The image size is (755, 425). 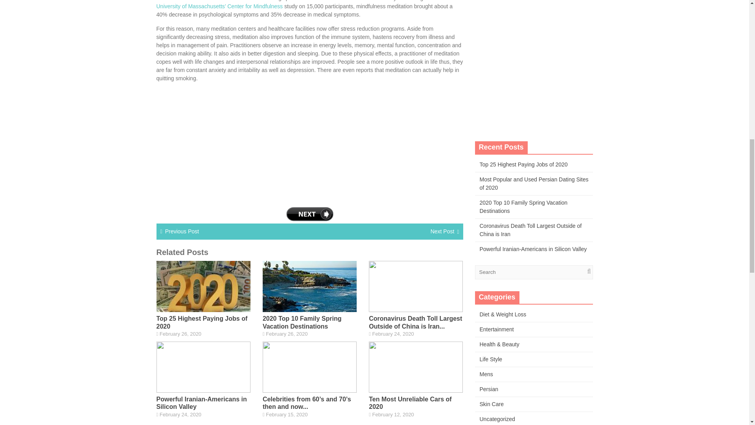 I want to click on Next Post, so click(x=442, y=231).